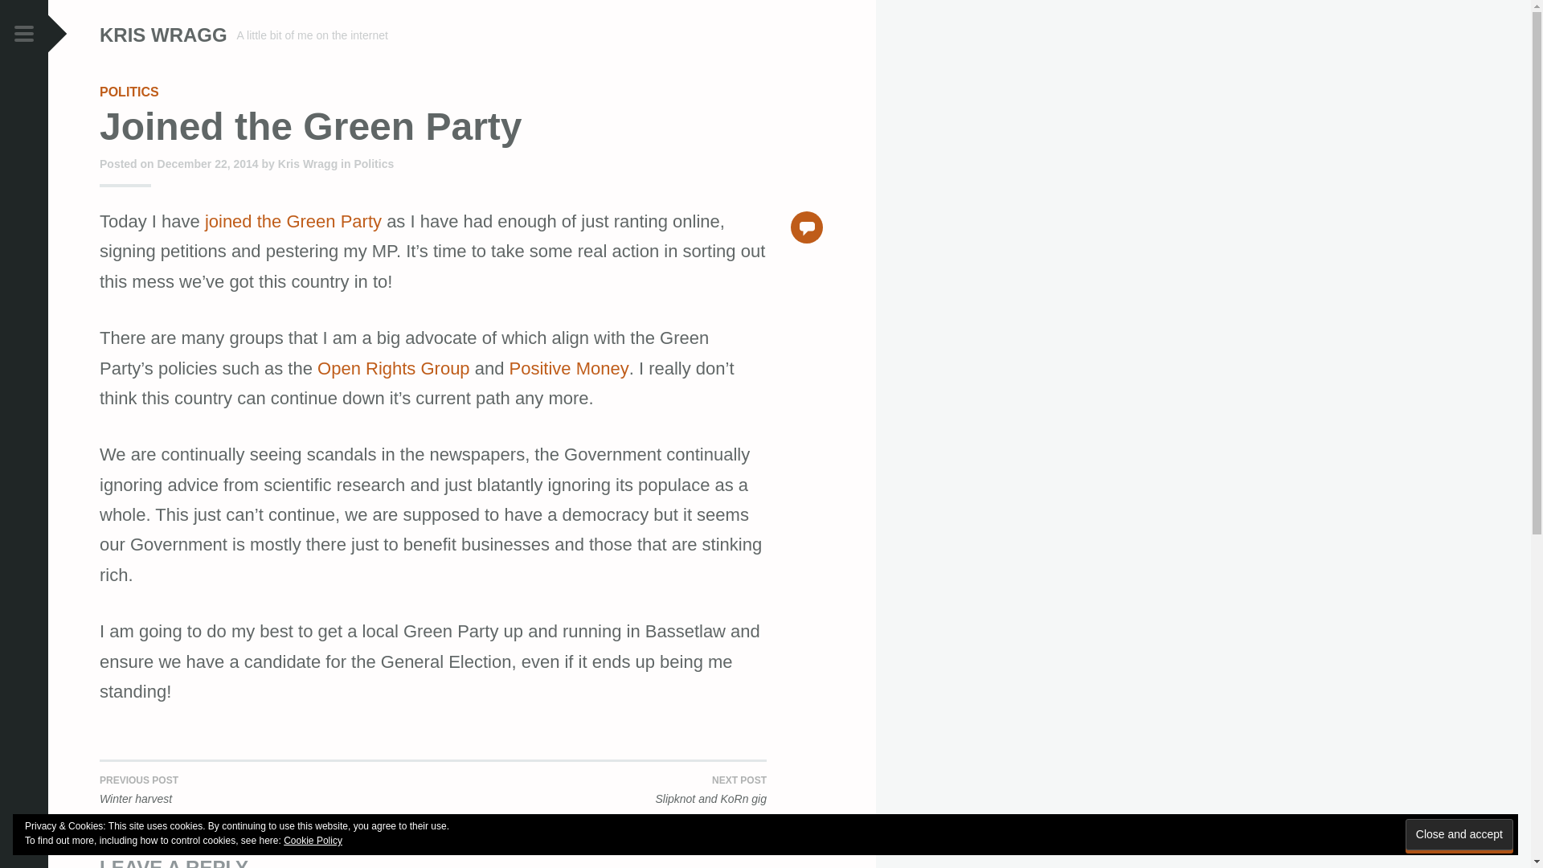 The image size is (1543, 868). Describe the element at coordinates (163, 35) in the screenshot. I see `KRIS WRAGG` at that location.